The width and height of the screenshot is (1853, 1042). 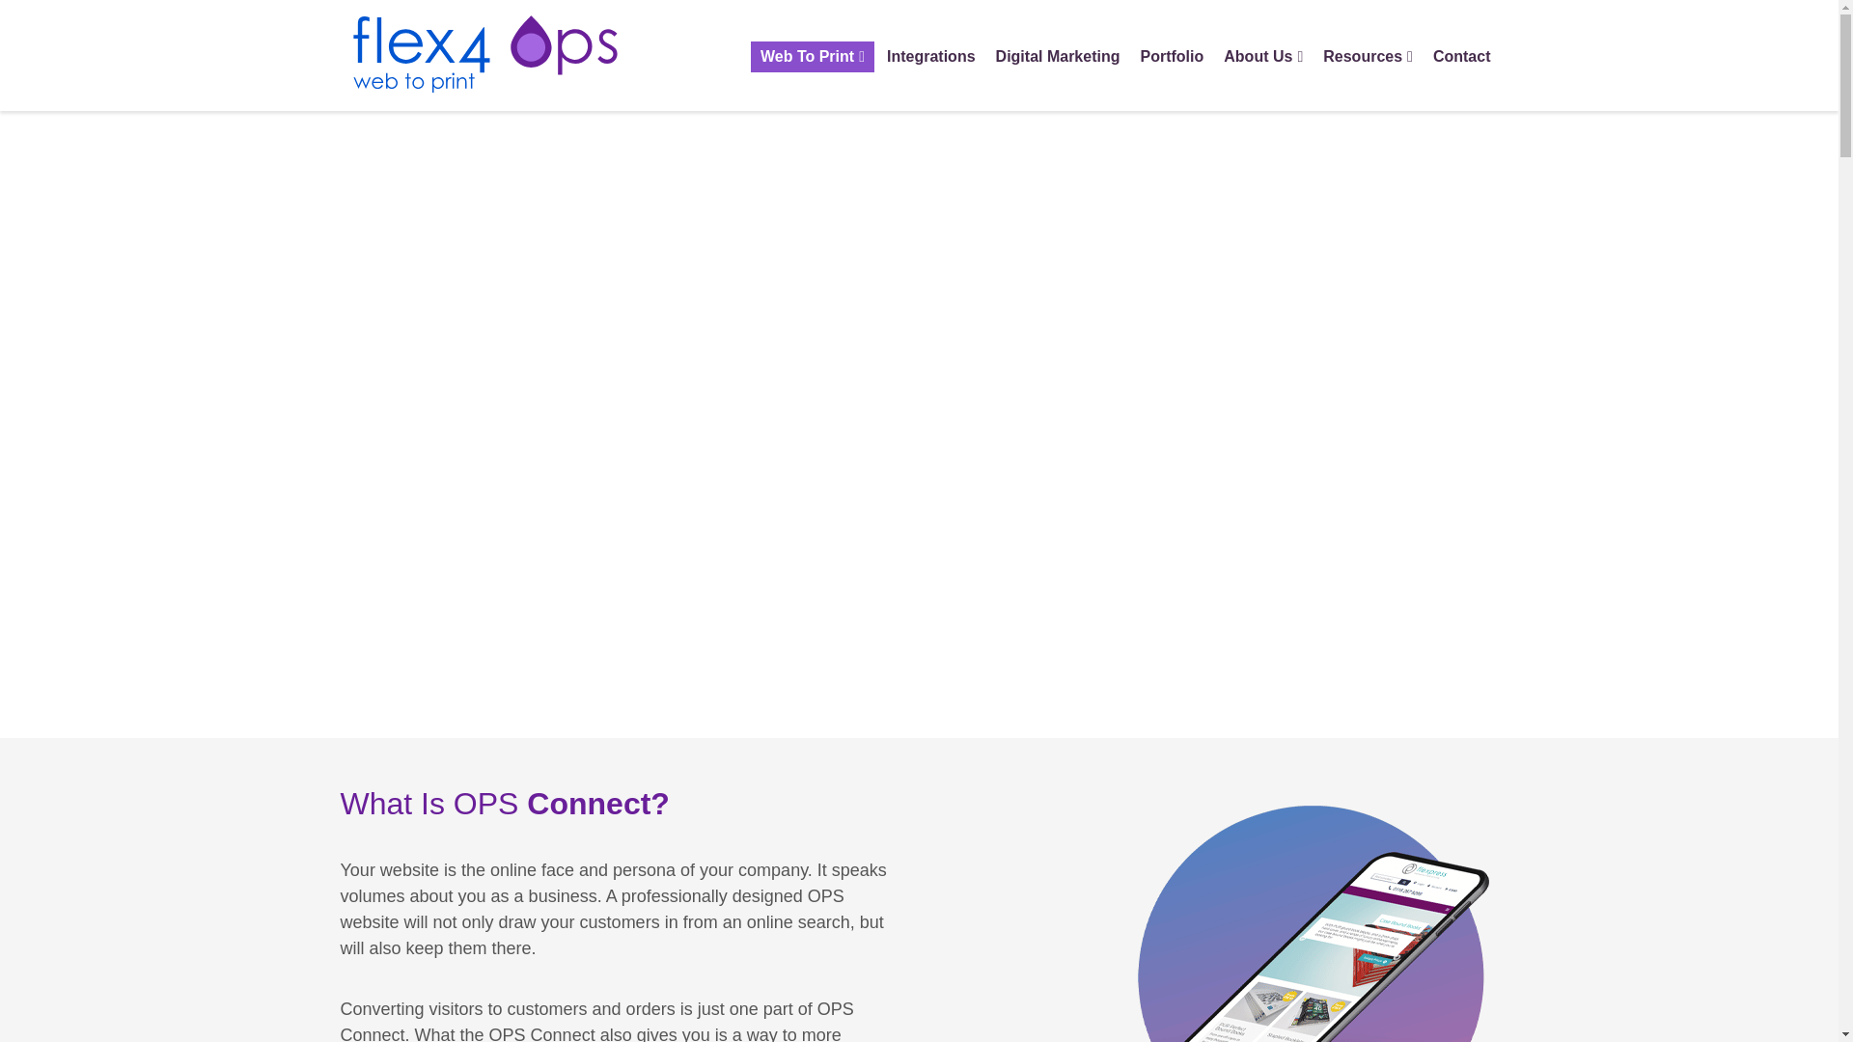 I want to click on About Us, so click(x=1262, y=56).